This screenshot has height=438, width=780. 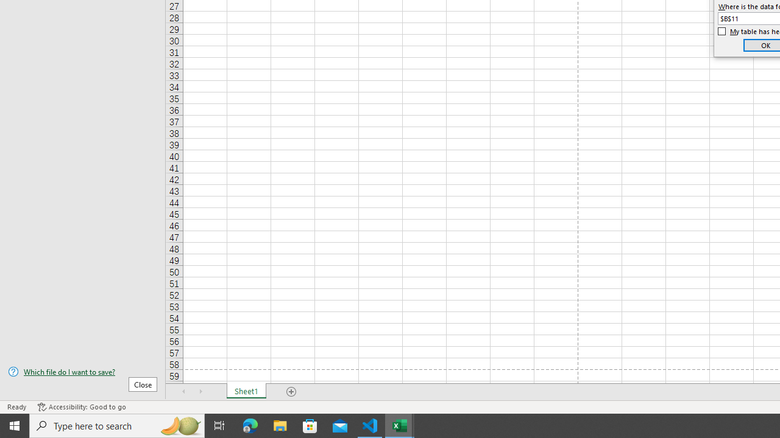 I want to click on Accessibility Checker Accessibility: Good to go, so click(x=82, y=406).